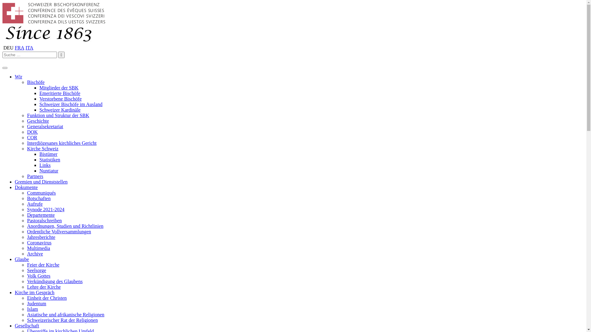  I want to click on Multimedia, so click(39, 248).